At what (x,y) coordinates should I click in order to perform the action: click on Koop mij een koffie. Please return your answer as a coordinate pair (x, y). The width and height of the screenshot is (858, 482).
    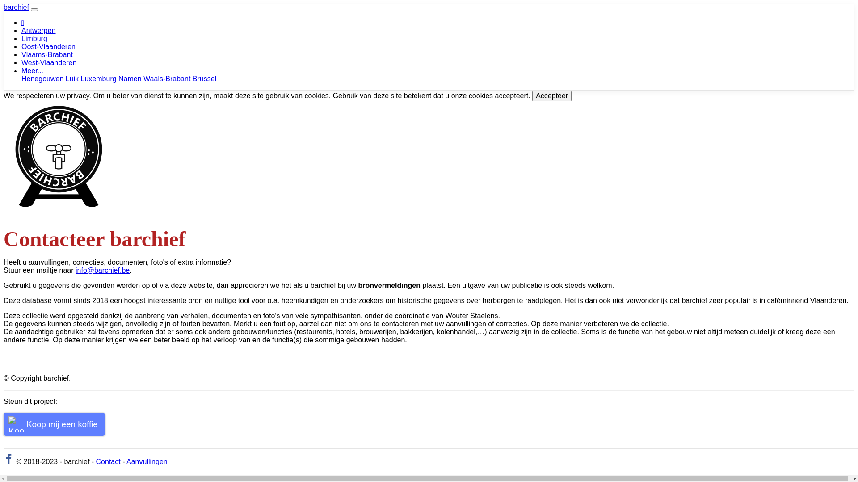
    Looking at the image, I should click on (55, 424).